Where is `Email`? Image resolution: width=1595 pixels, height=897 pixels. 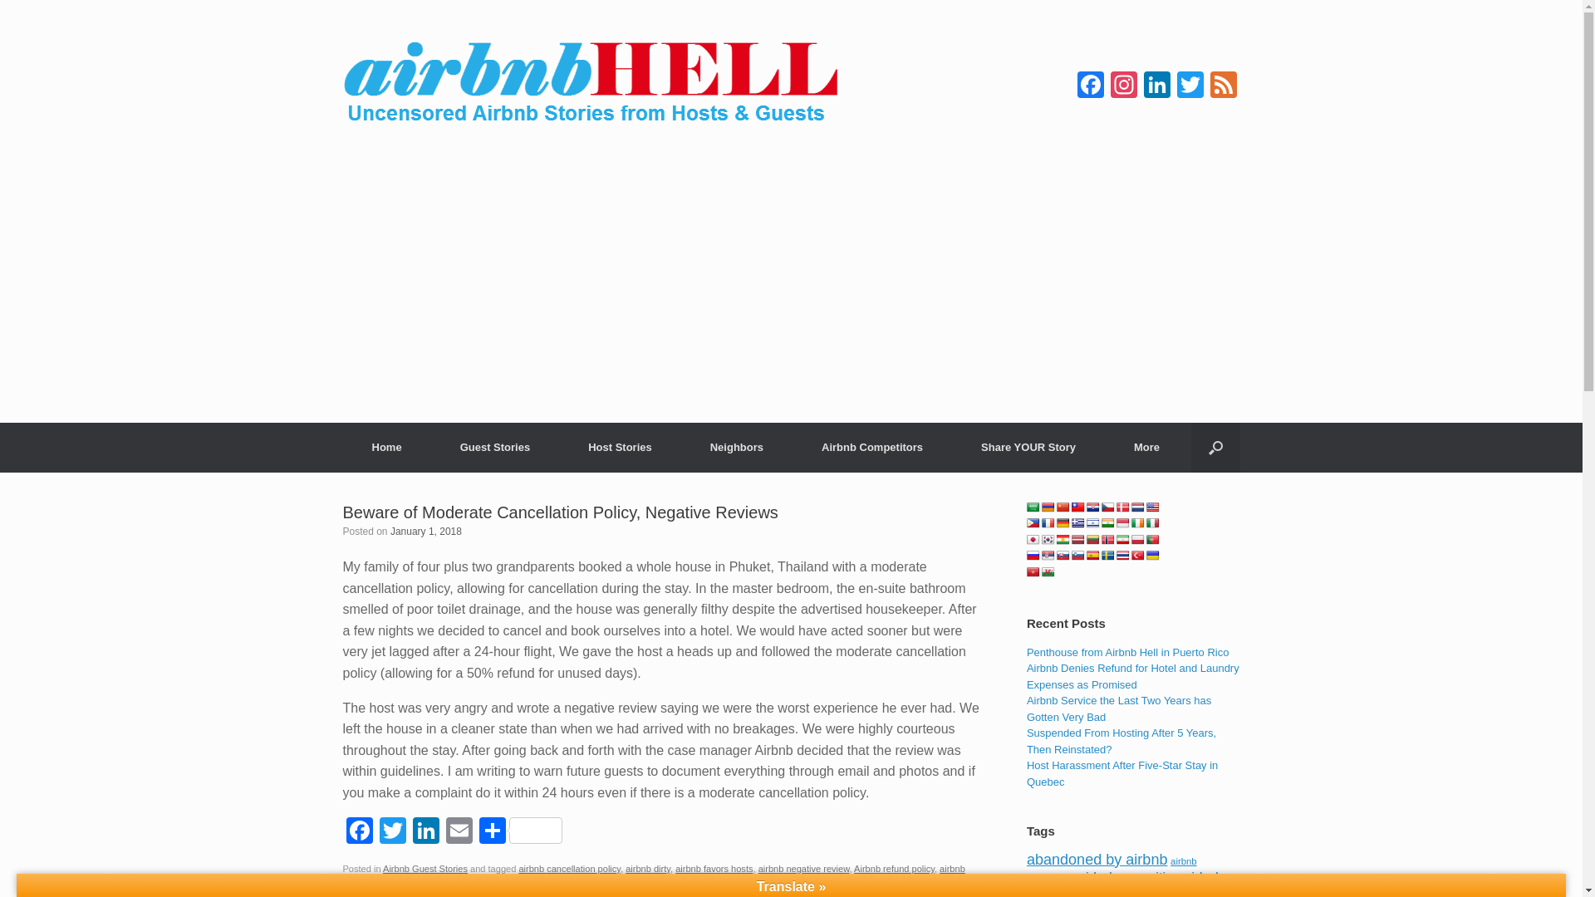
Email is located at coordinates (459, 832).